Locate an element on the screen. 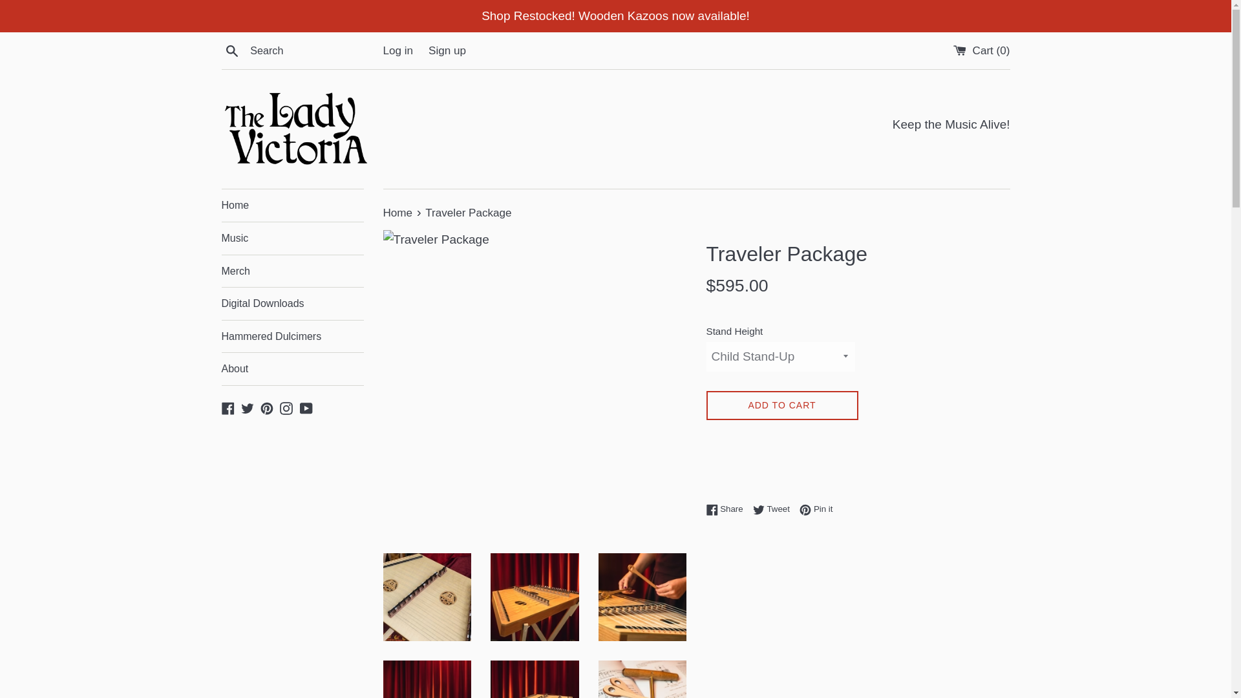 The height and width of the screenshot is (698, 1241). Search is located at coordinates (292, 336).